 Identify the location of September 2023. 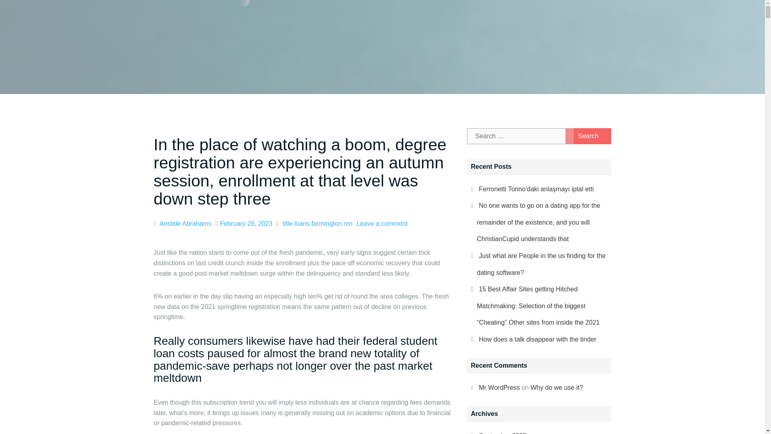
(502, 433).